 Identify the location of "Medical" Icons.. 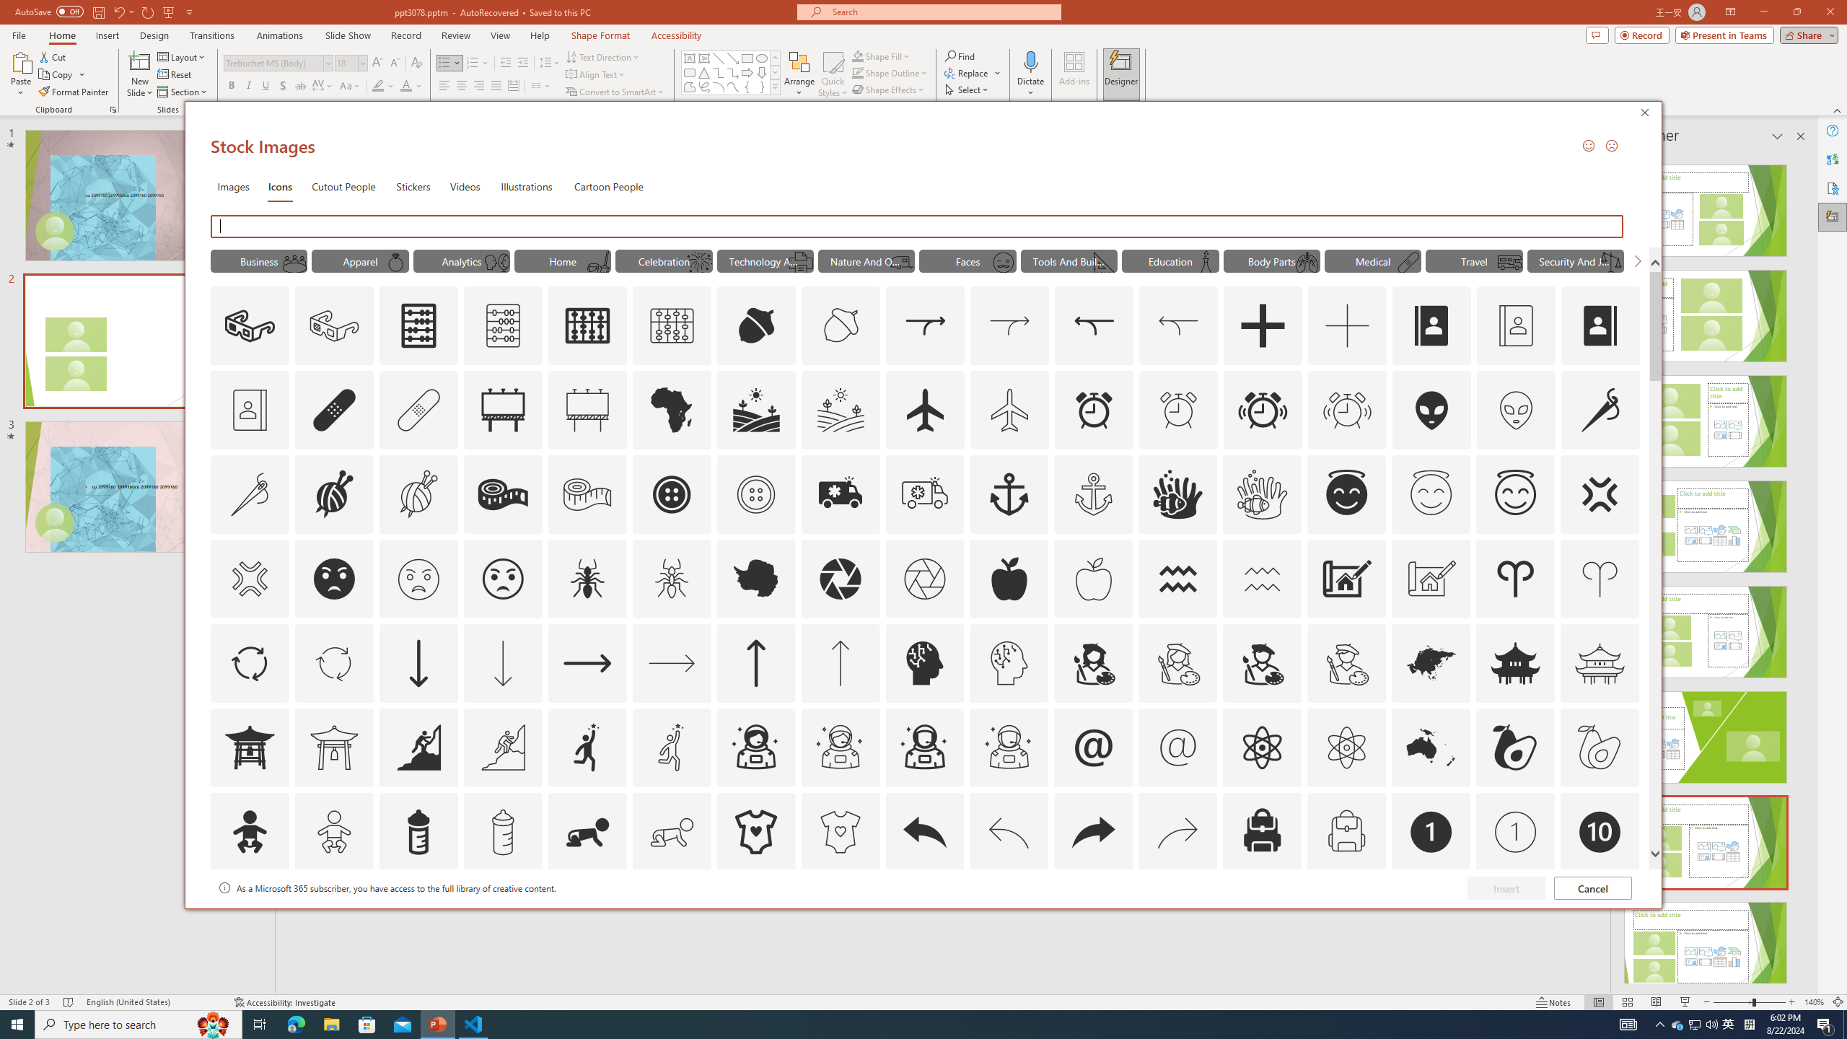
(1373, 260).